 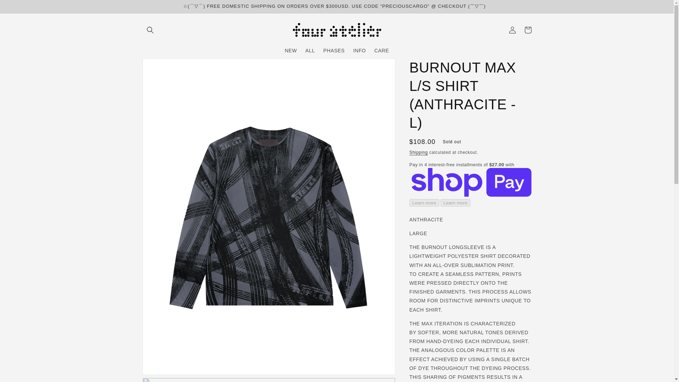 I want to click on ALL, so click(x=310, y=51).